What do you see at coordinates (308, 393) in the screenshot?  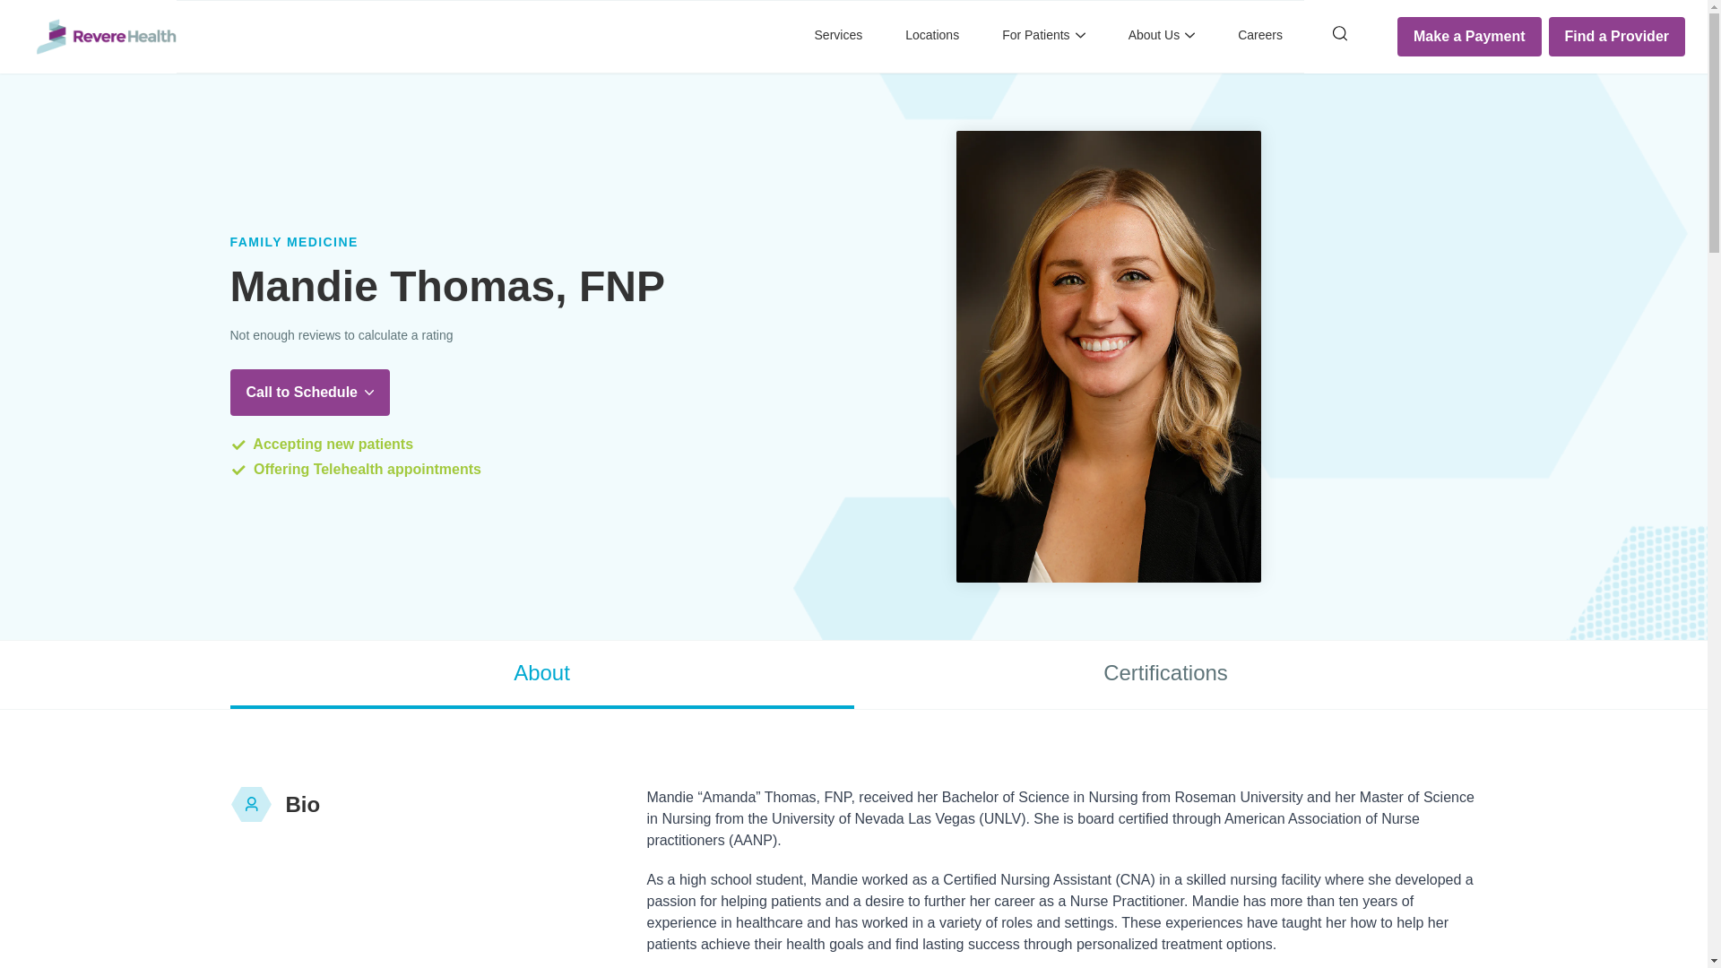 I see `Call to Schedule` at bounding box center [308, 393].